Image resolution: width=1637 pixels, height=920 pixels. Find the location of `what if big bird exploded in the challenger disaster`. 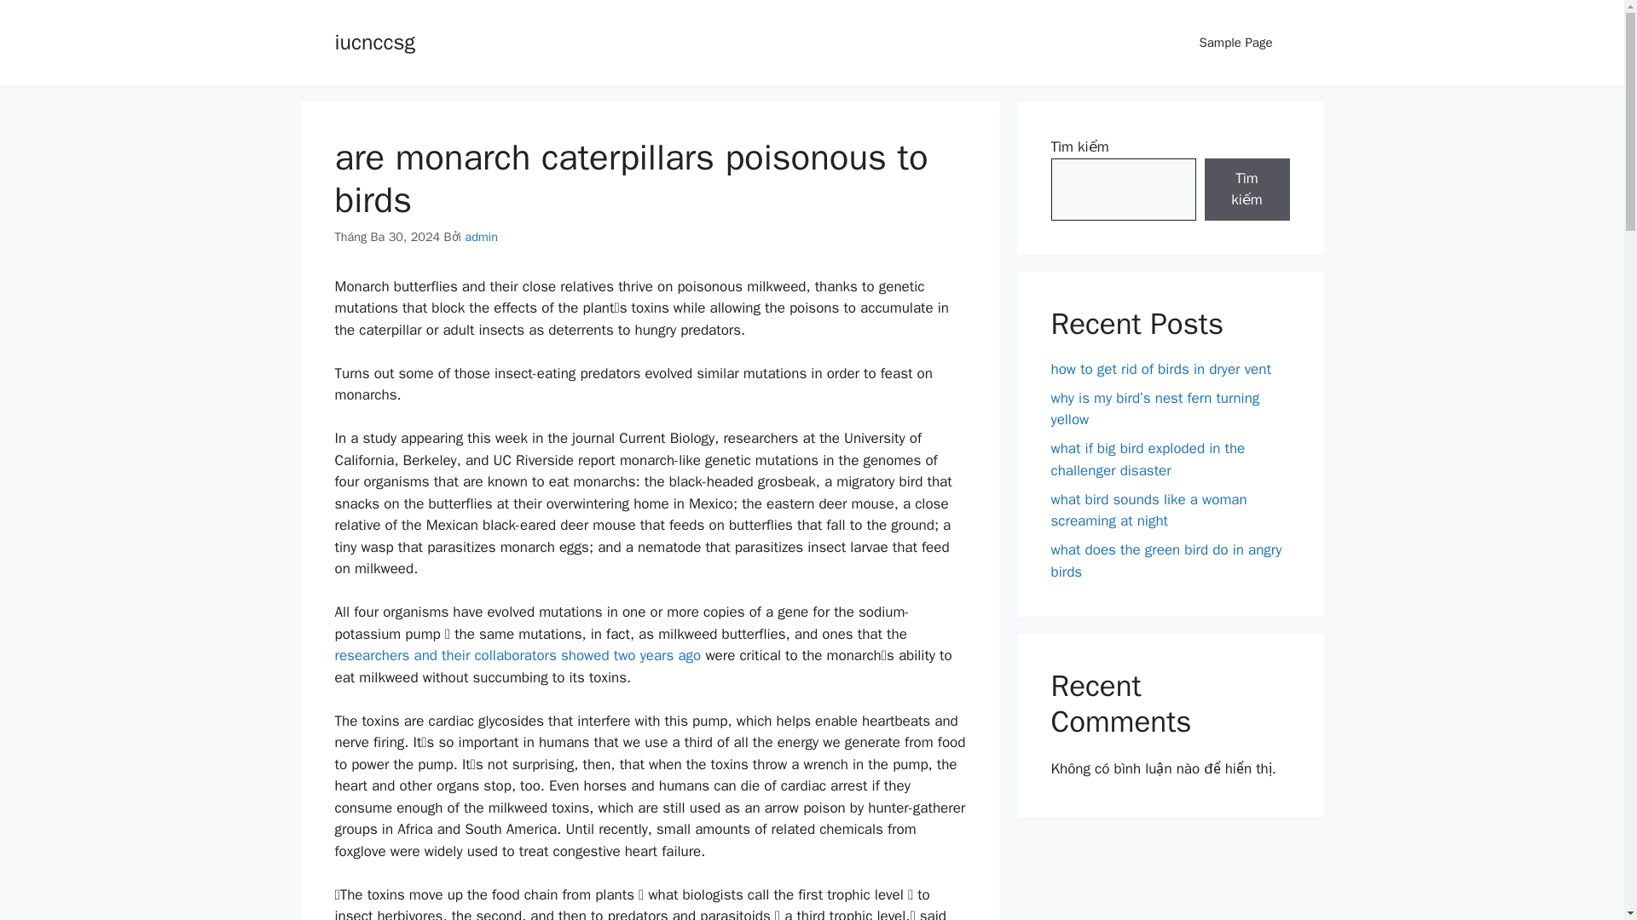

what if big bird exploded in the challenger disaster is located at coordinates (1148, 459).